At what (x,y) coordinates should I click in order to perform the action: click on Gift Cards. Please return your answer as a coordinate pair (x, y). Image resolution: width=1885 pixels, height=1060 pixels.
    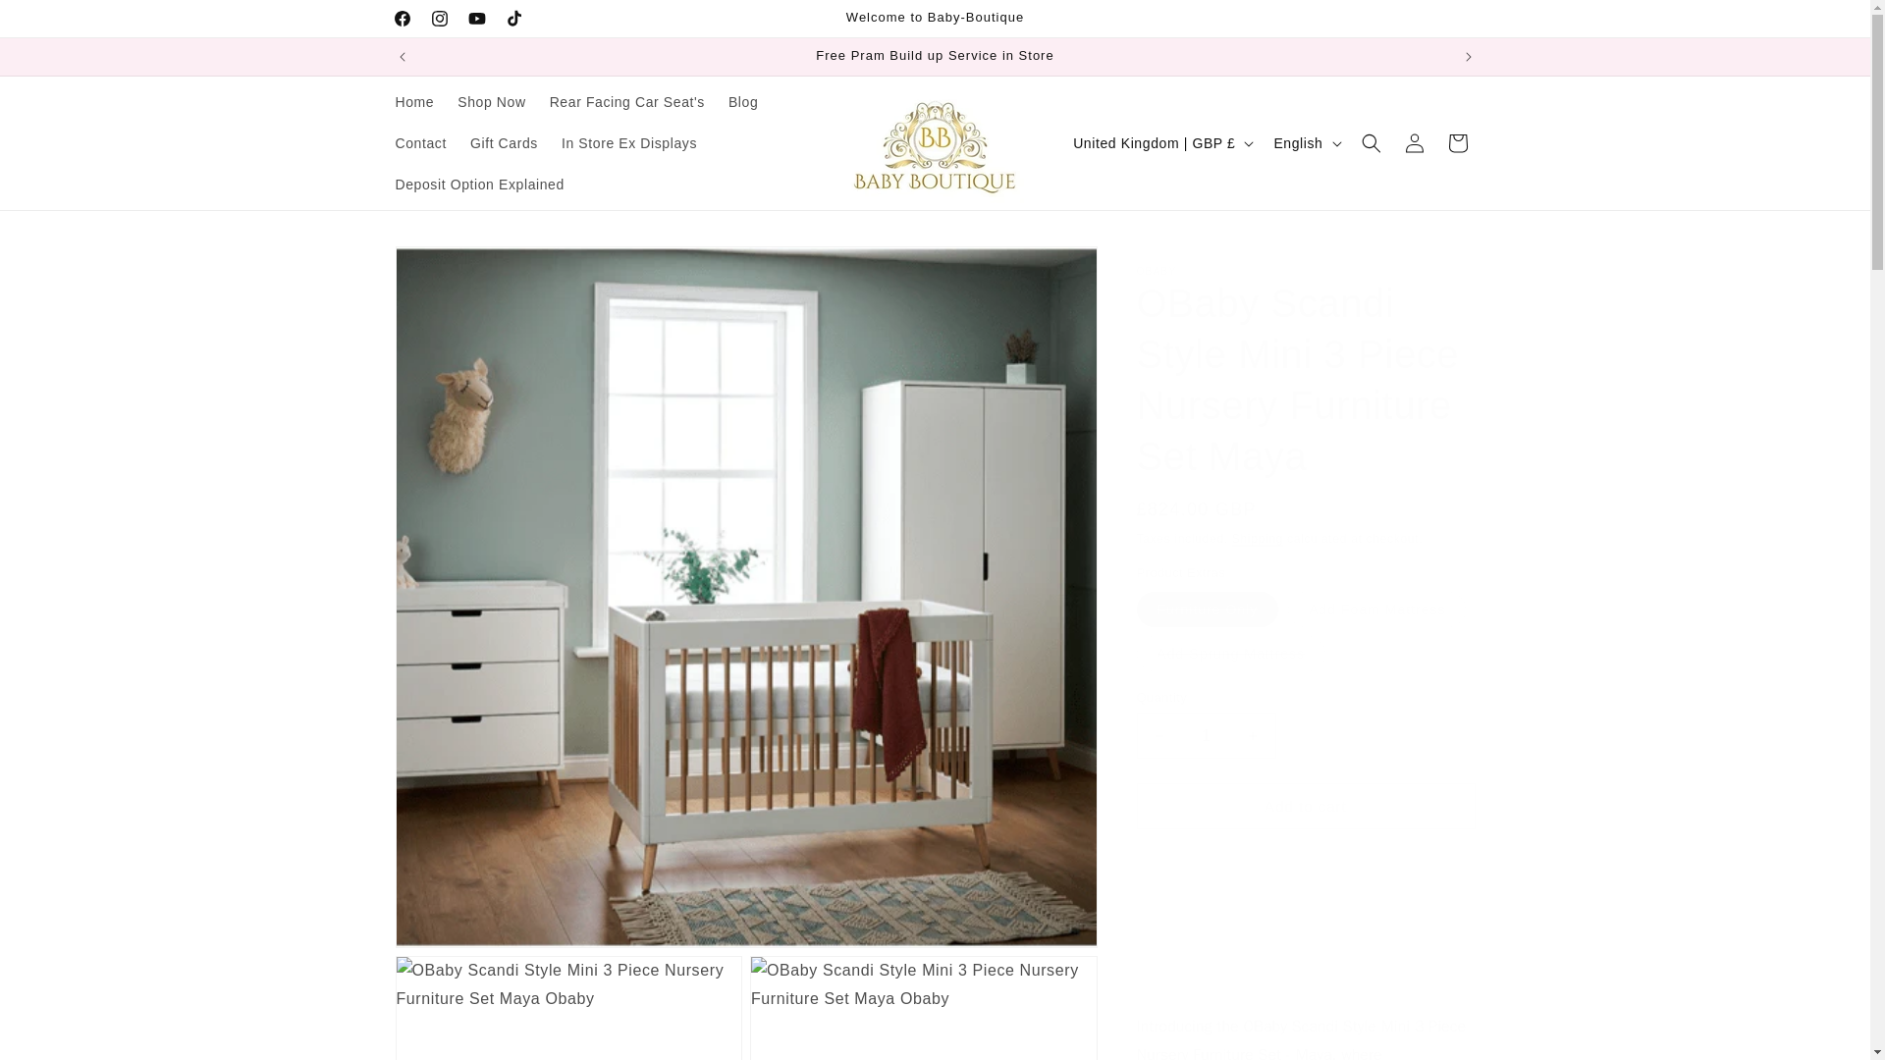
    Looking at the image, I should click on (504, 143).